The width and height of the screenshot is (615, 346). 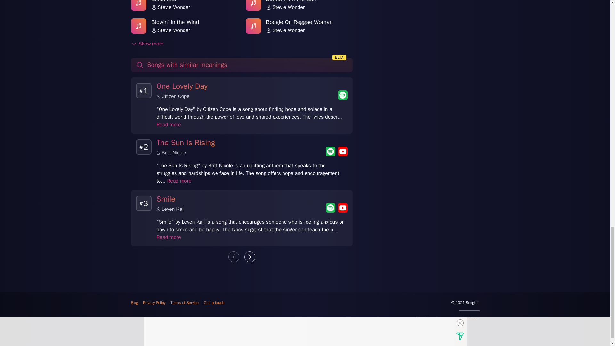 I want to click on Read more, so click(x=168, y=124).